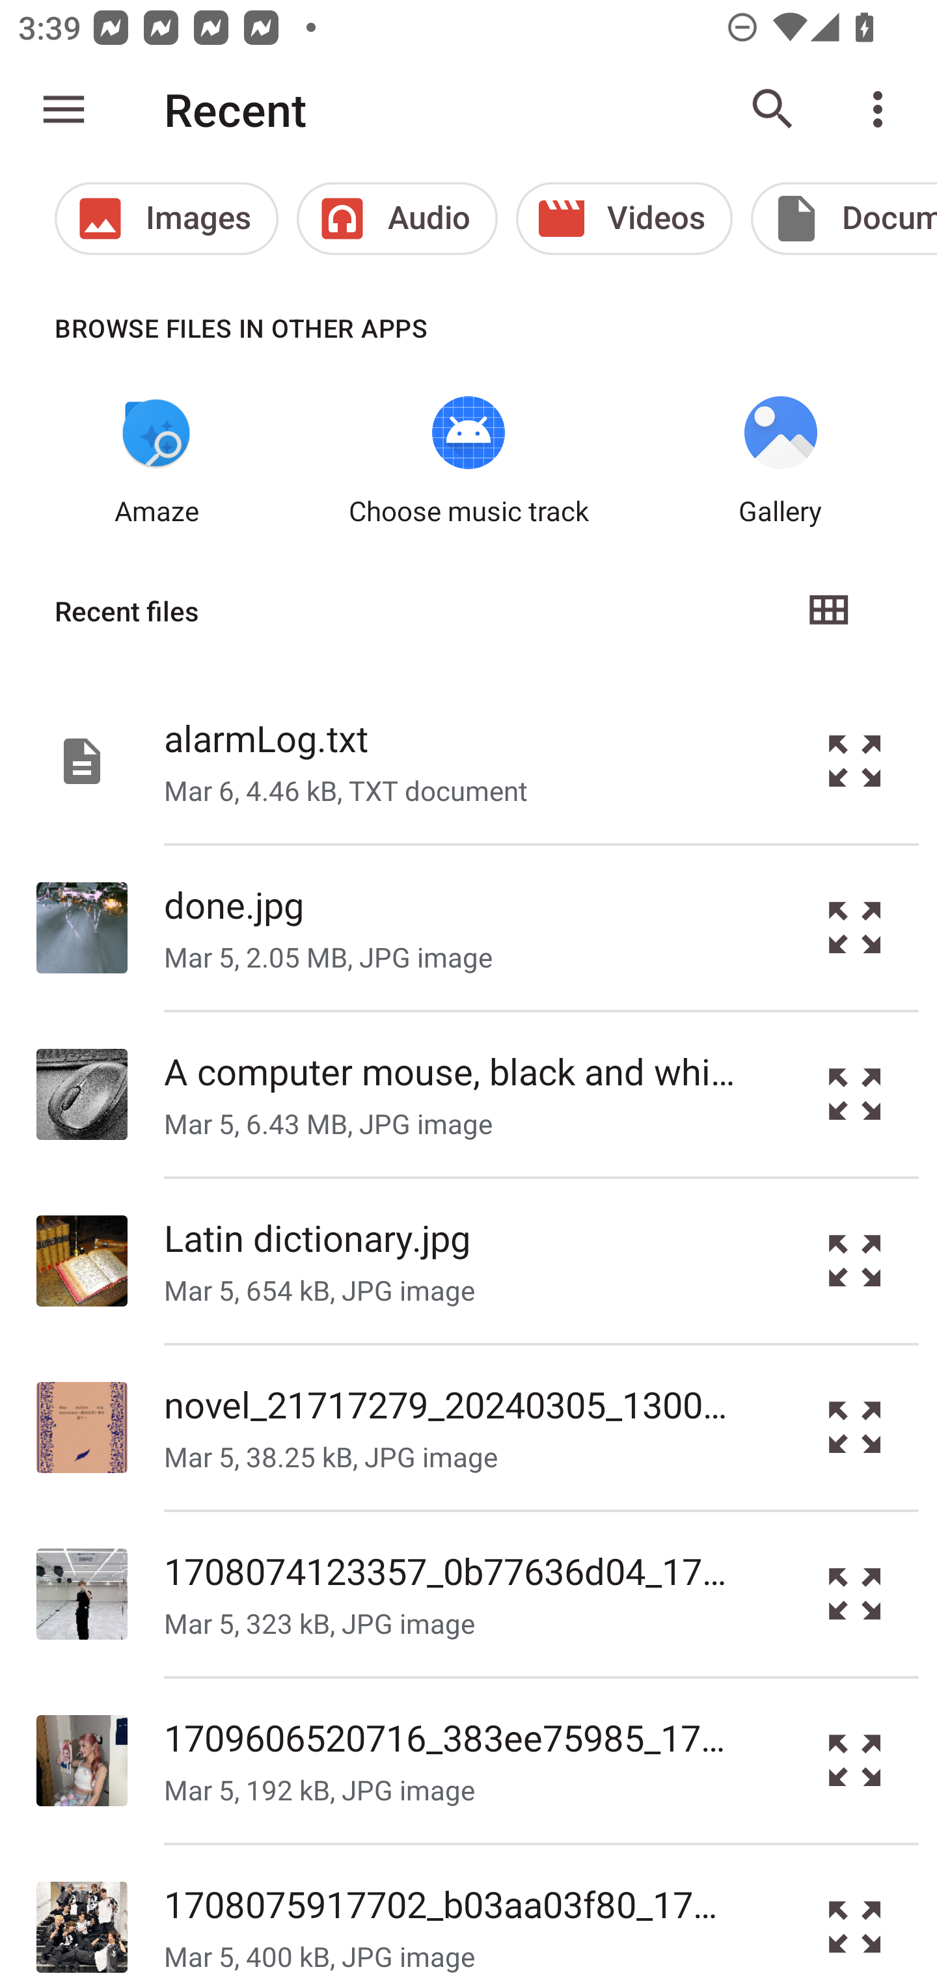 This screenshot has width=937, height=1978. I want to click on Audio, so click(397, 219).